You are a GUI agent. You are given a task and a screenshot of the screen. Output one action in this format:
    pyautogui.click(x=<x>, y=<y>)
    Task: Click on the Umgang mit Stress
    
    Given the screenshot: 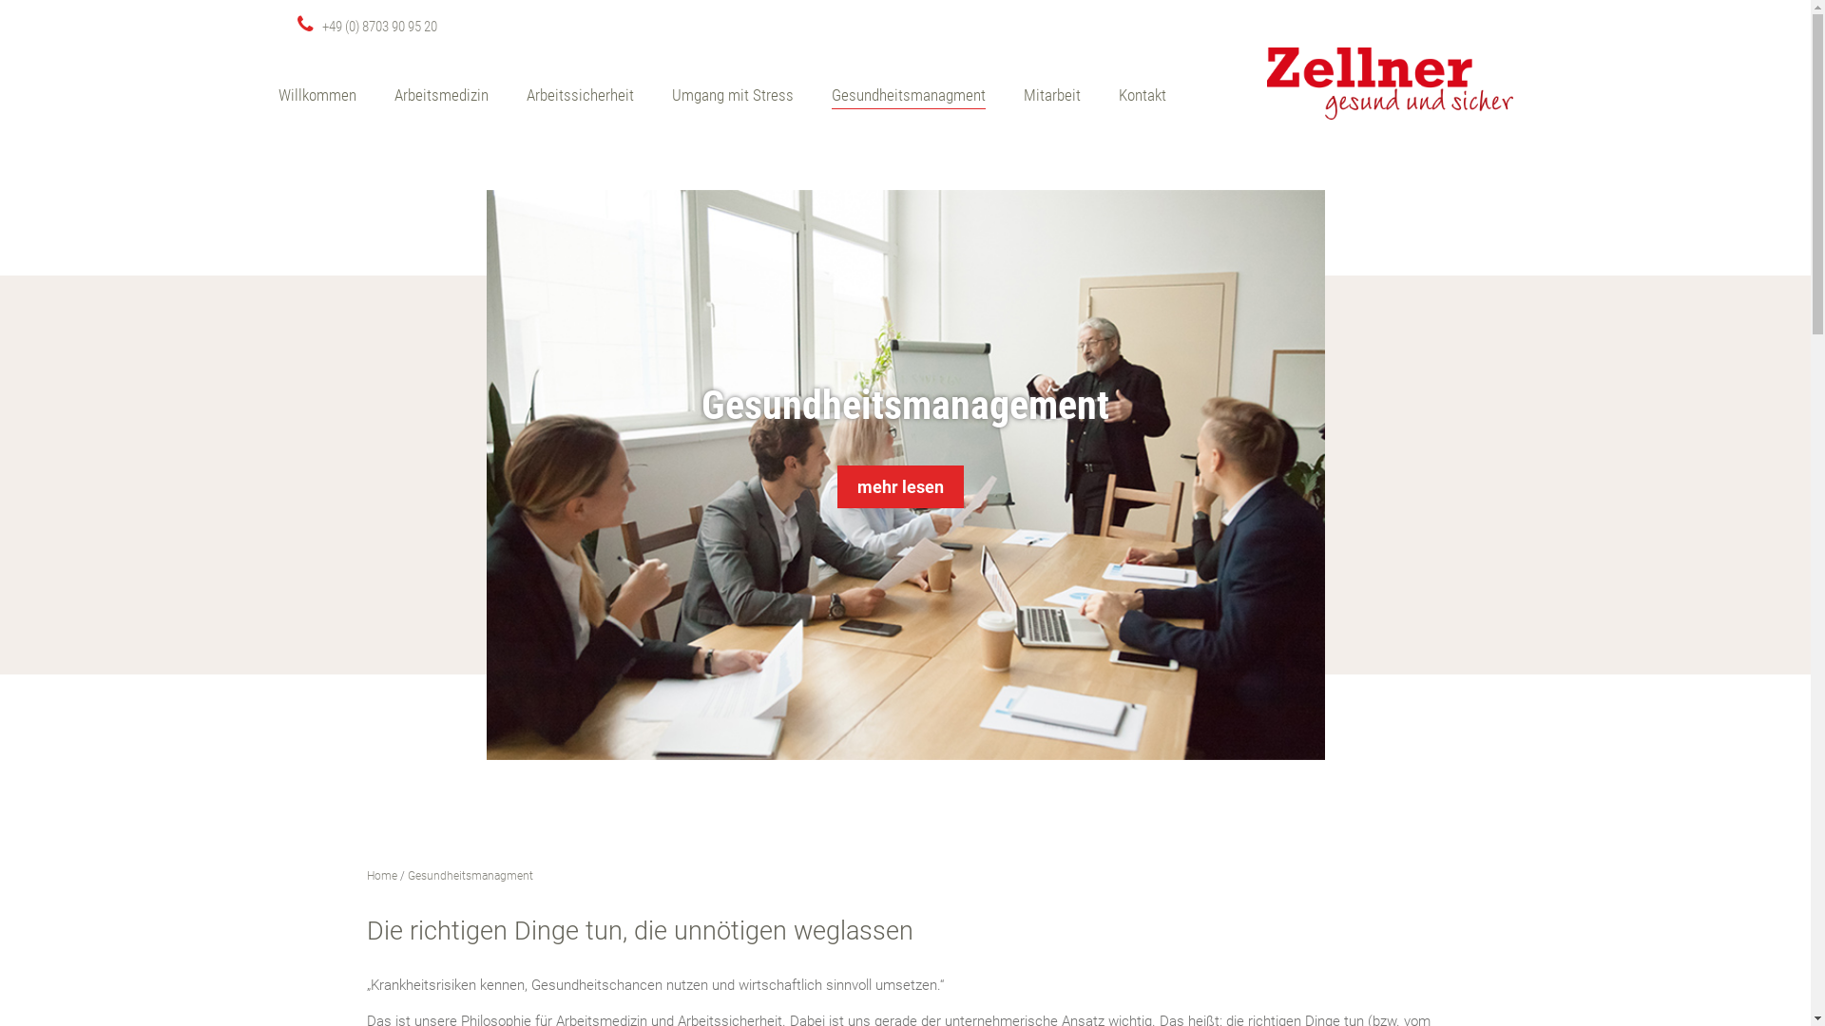 What is the action you would take?
    pyautogui.click(x=732, y=97)
    